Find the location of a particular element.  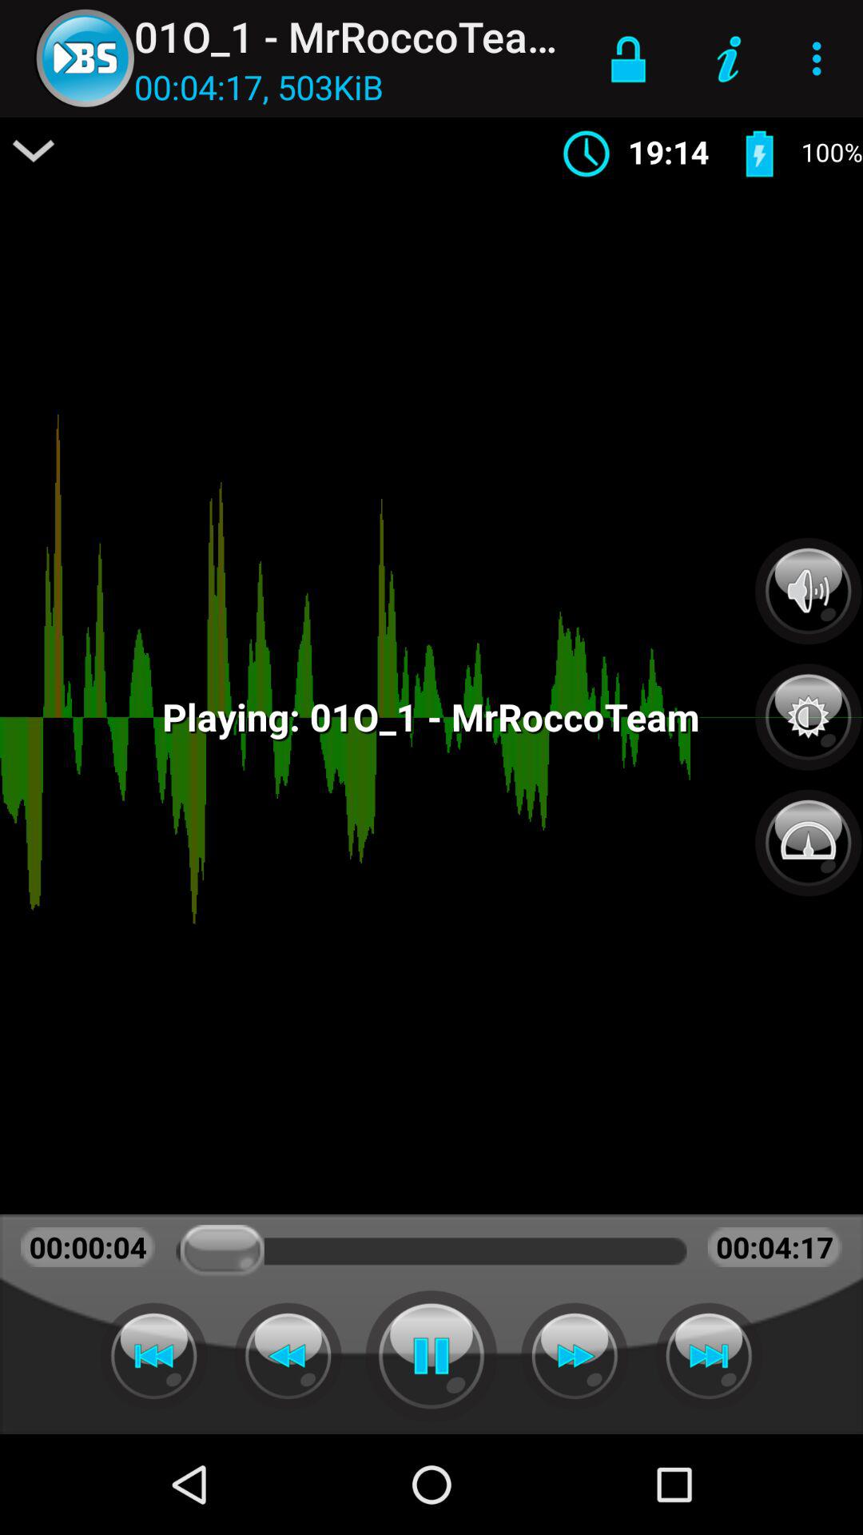

turn on the icon to the left of the 00 04 17 app is located at coordinates (34, 150).